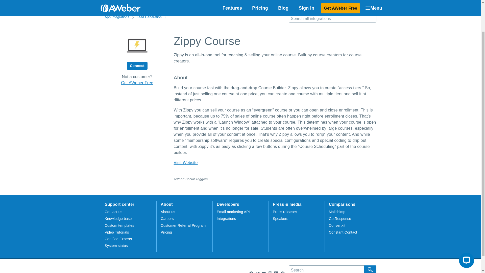 This screenshot has height=273, width=485. What do you see at coordinates (137, 66) in the screenshot?
I see `Connect` at bounding box center [137, 66].